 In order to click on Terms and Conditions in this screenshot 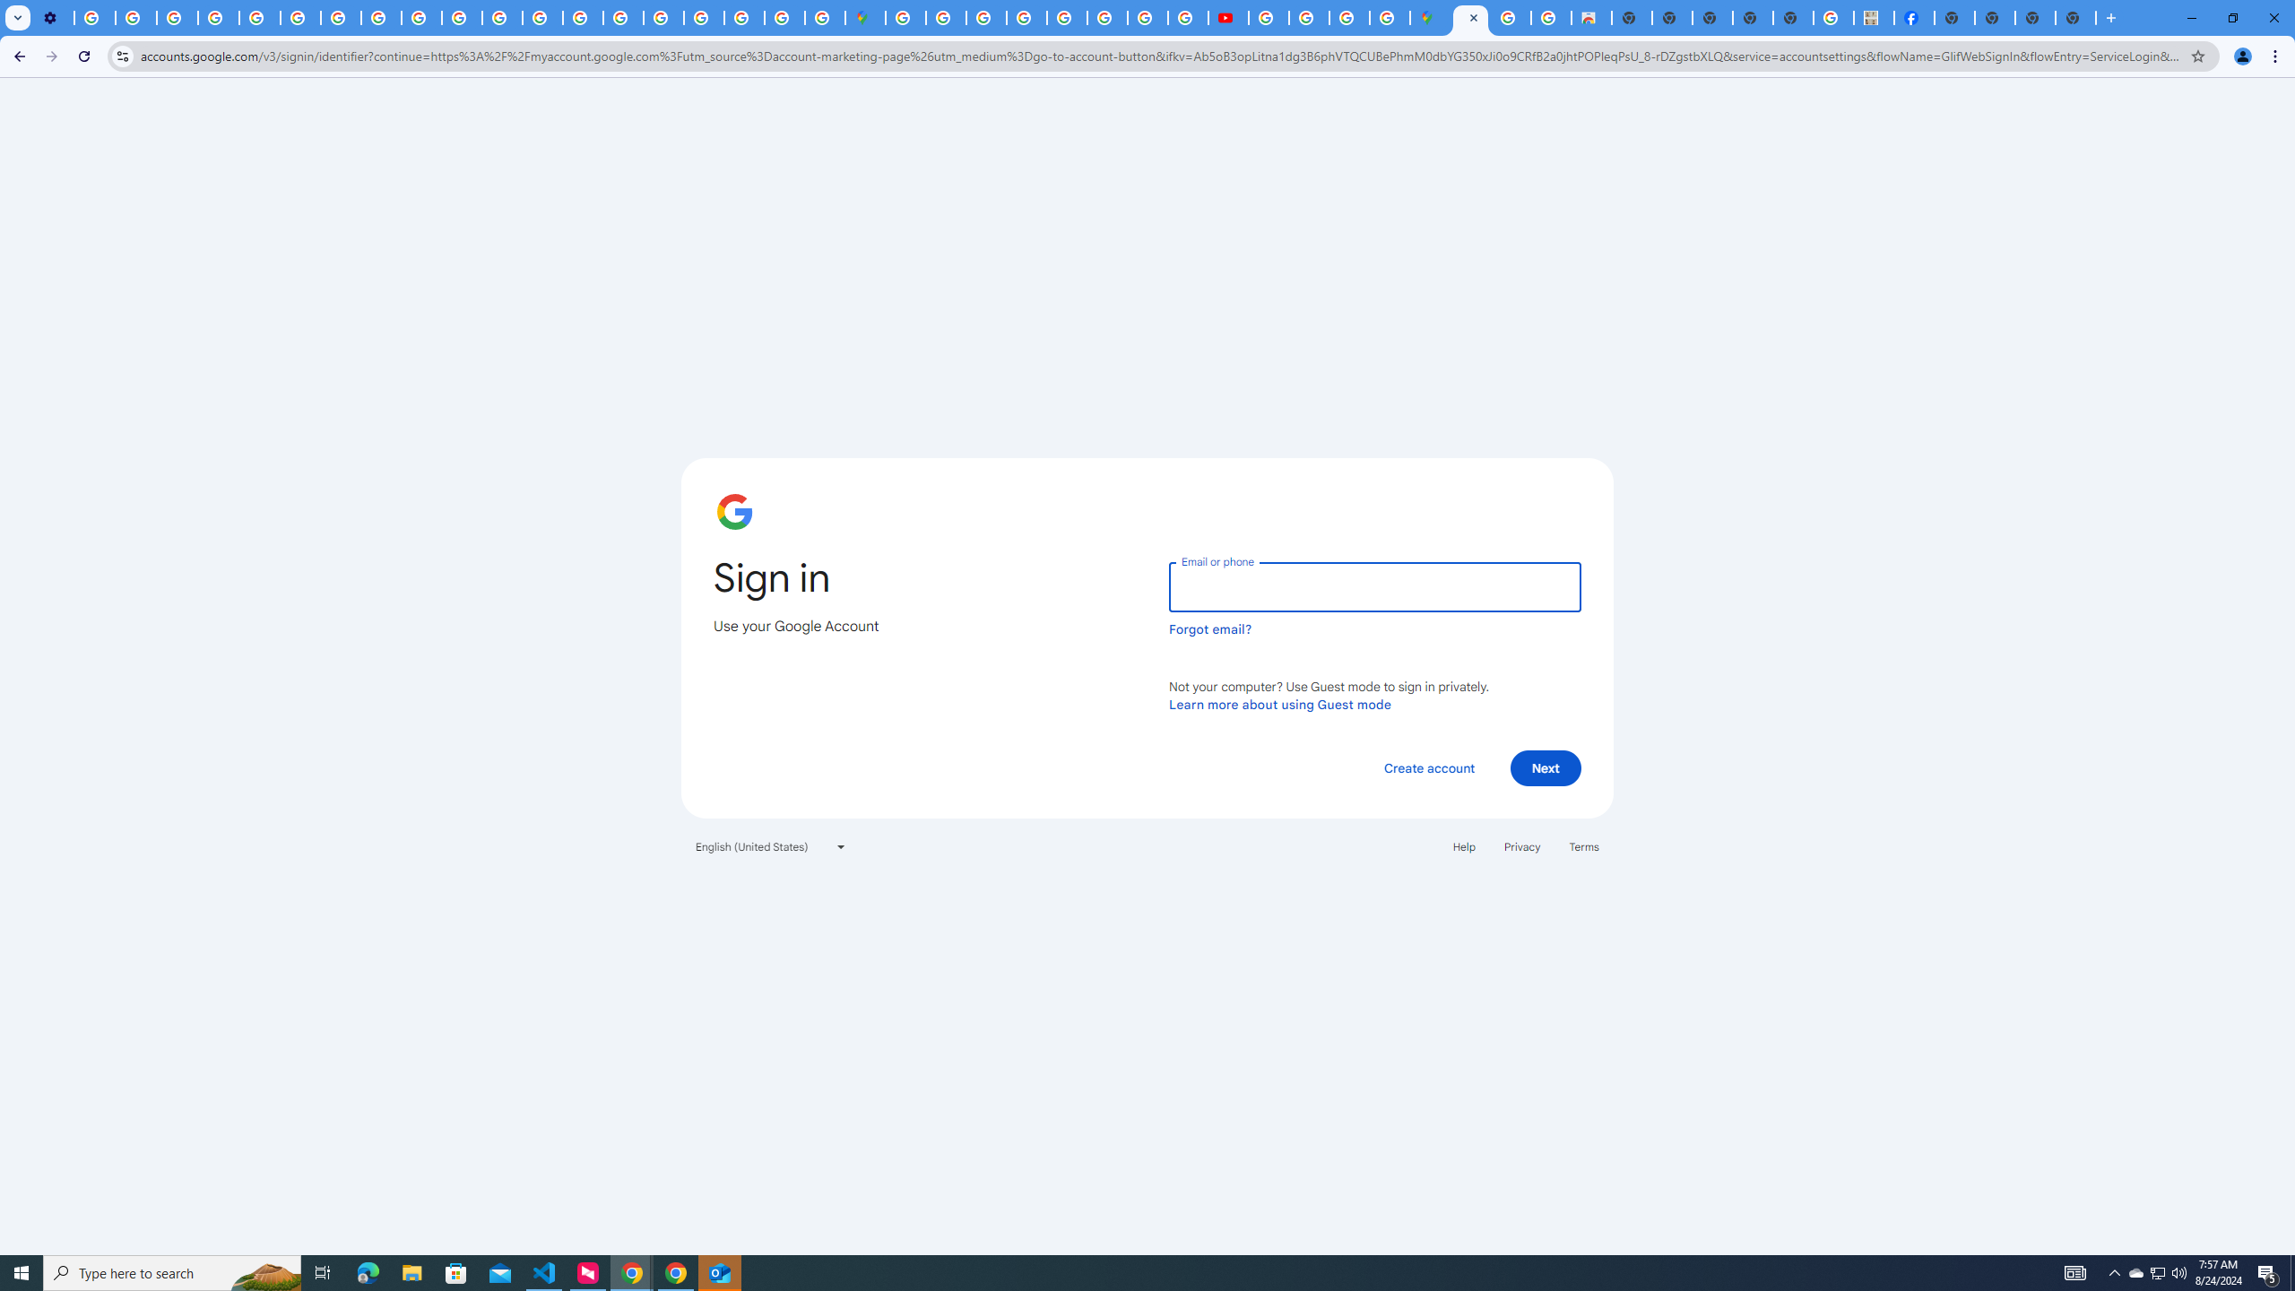, I will do `click(1067, 18)`.